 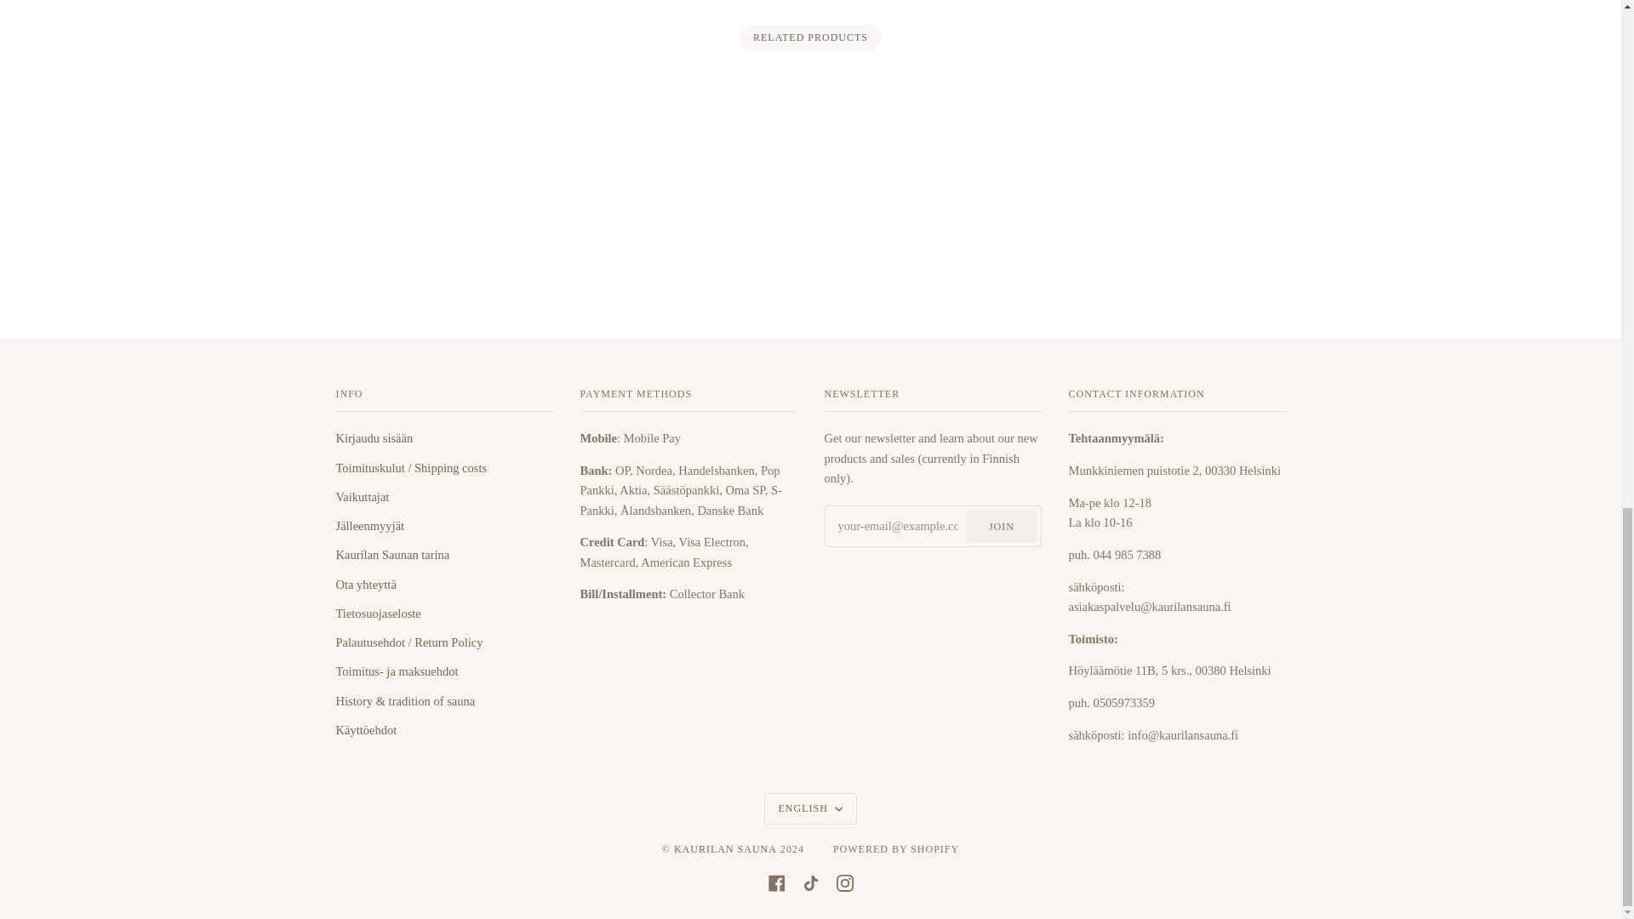 What do you see at coordinates (844, 883) in the screenshot?
I see `Instagram` at bounding box center [844, 883].